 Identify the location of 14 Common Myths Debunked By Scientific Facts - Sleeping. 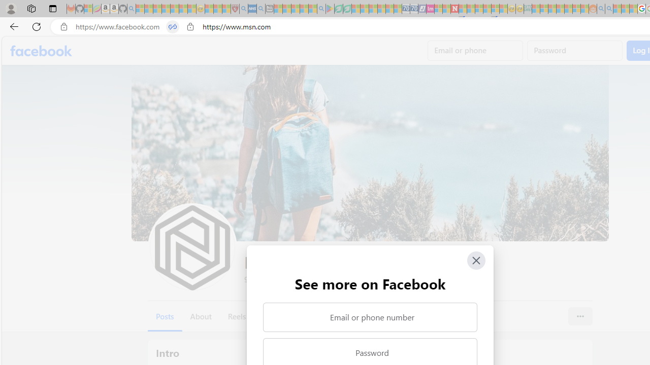
(471, 9).